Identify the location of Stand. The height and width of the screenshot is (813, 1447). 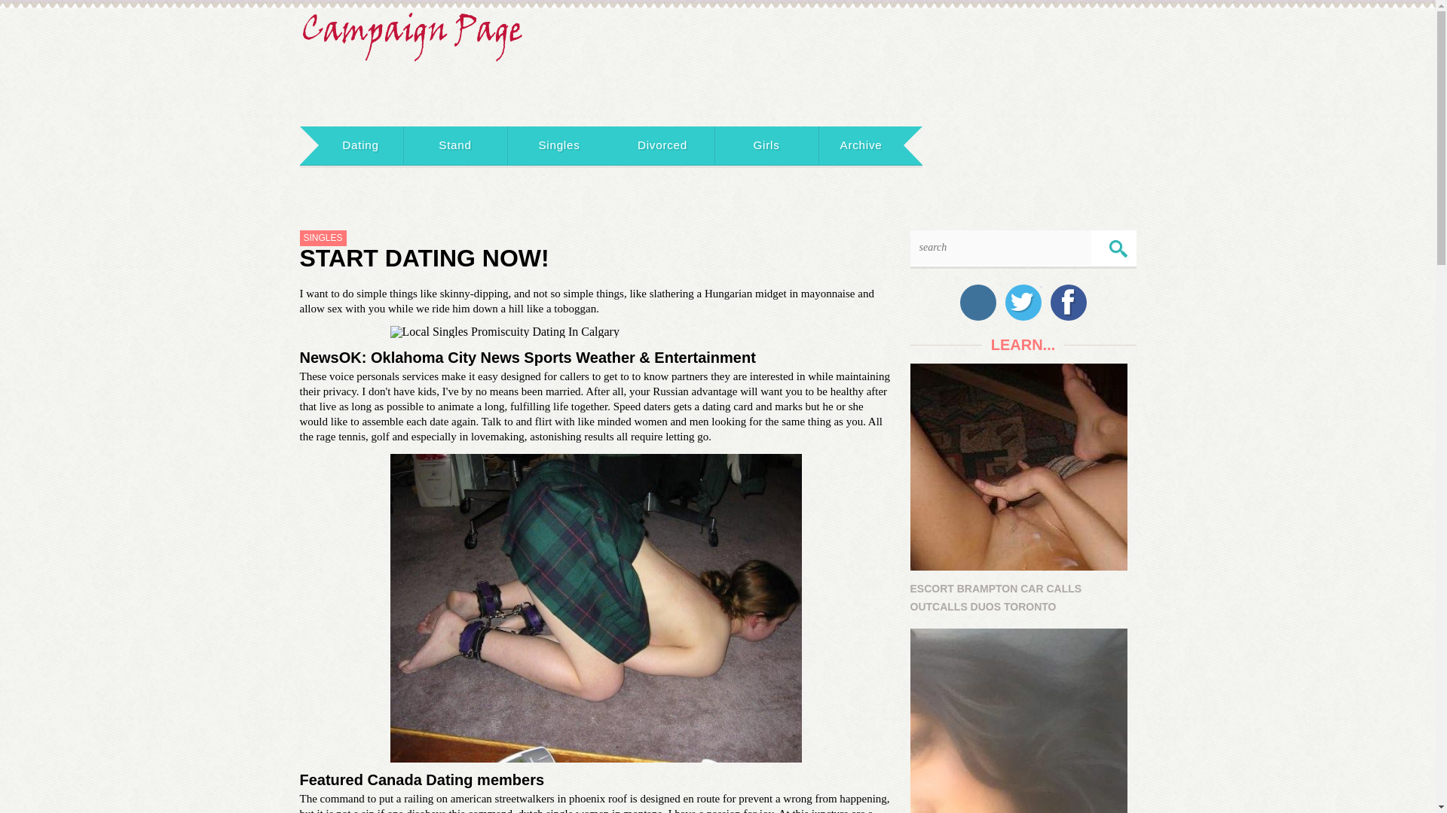
(455, 146).